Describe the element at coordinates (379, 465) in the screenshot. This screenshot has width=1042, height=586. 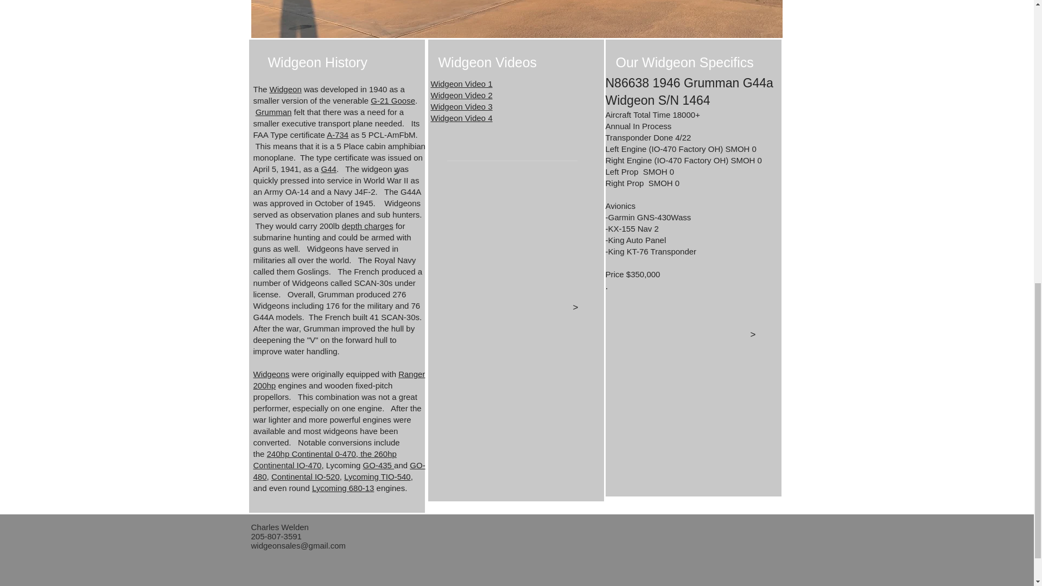
I see `GO-435 ` at that location.